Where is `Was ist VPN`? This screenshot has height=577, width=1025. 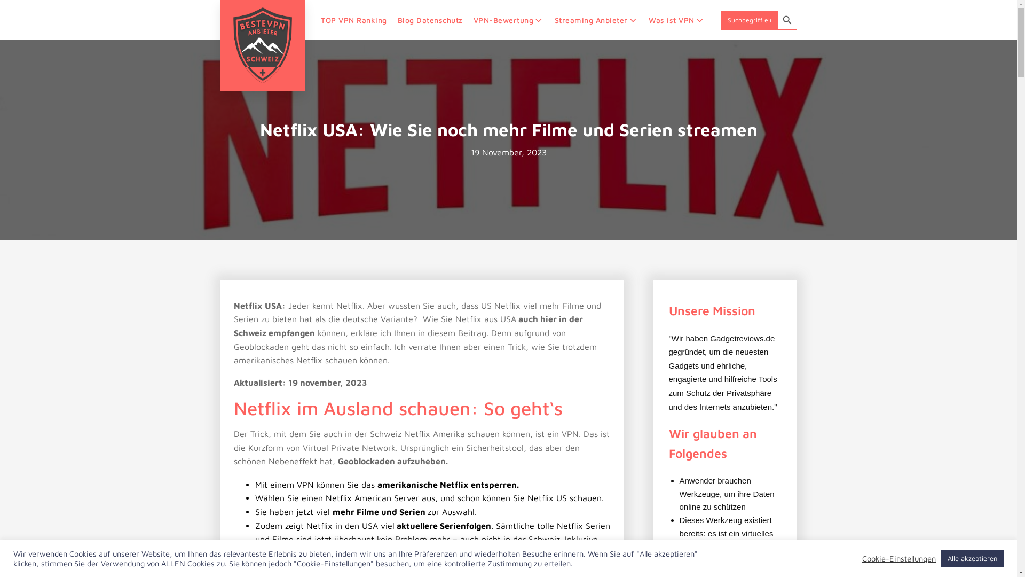 Was ist VPN is located at coordinates (677, 20).